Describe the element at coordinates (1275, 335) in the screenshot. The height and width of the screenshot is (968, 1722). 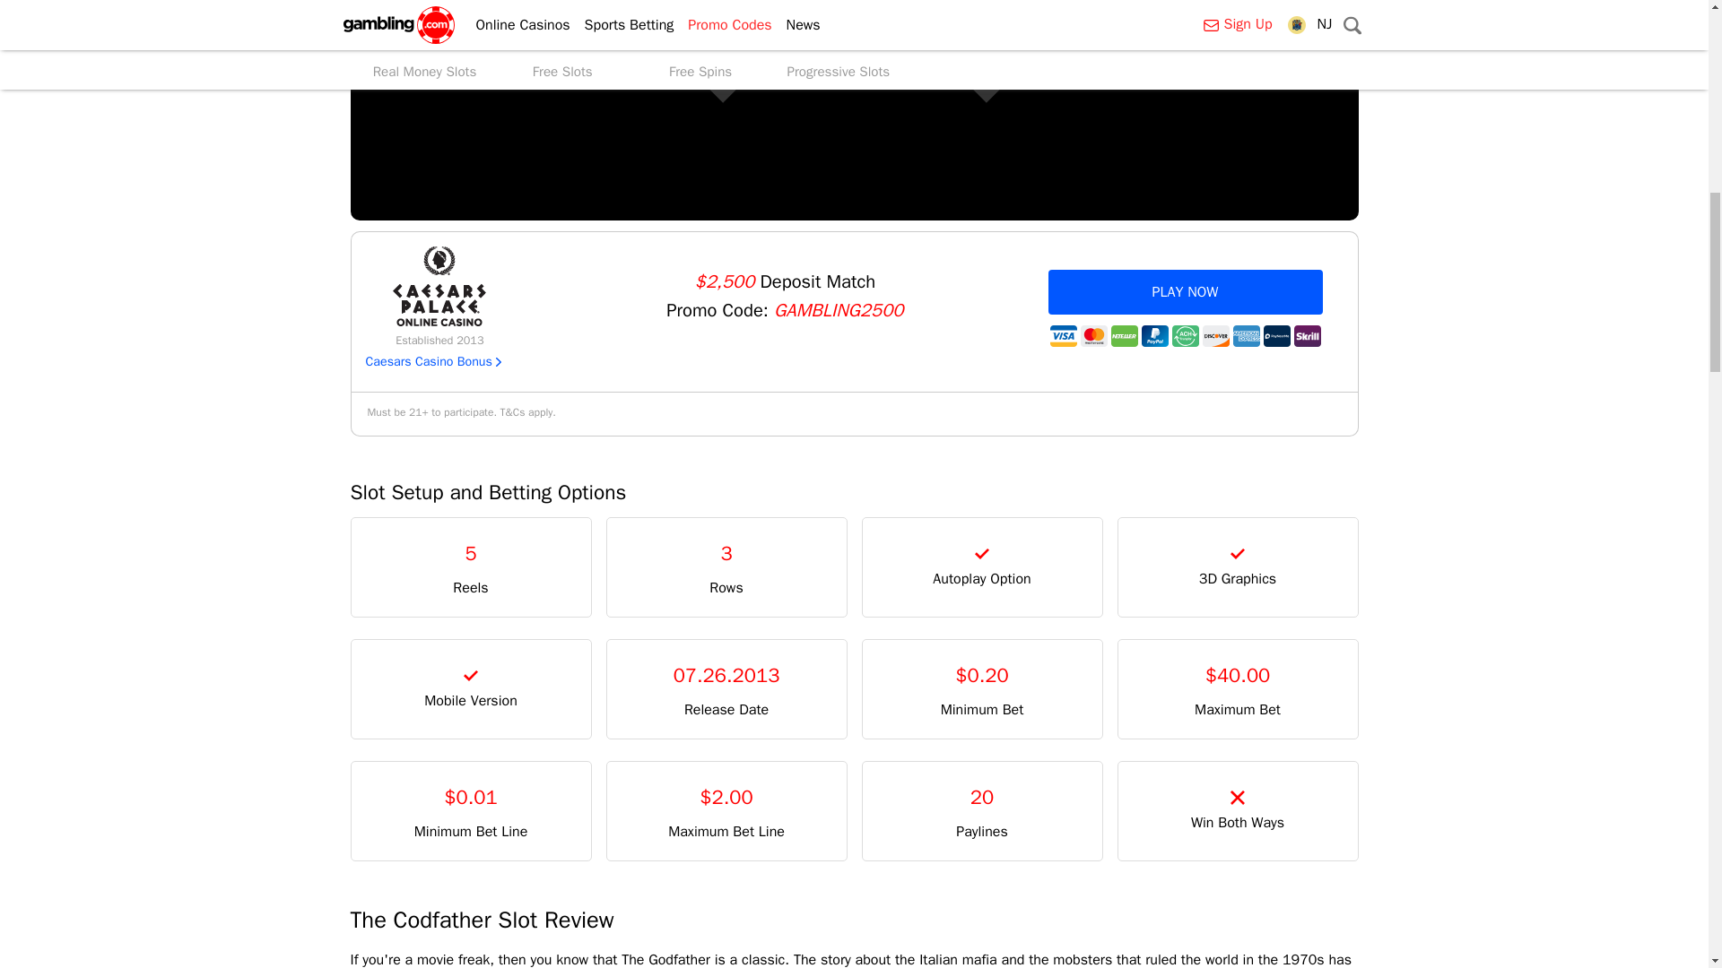
I see `PayNearMe` at that location.